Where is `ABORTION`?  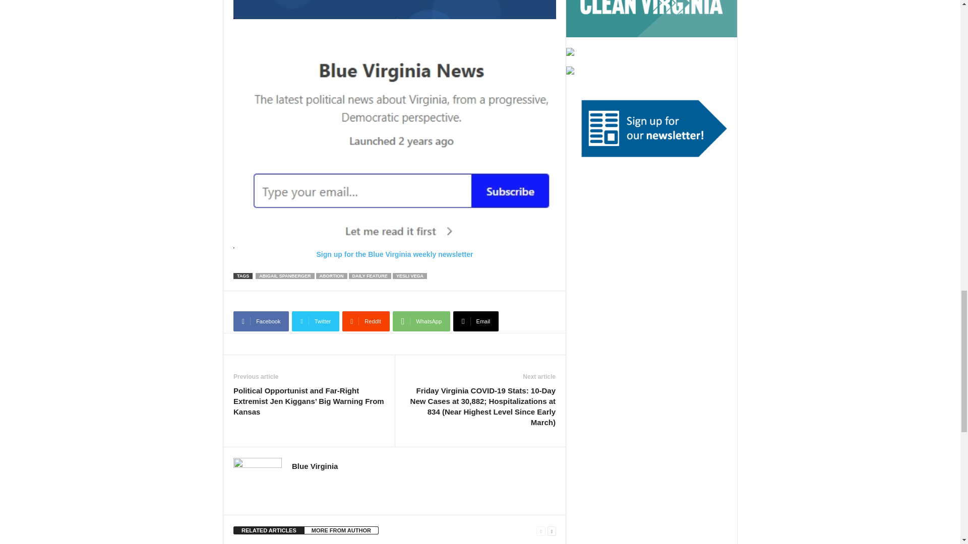
ABORTION is located at coordinates (332, 276).